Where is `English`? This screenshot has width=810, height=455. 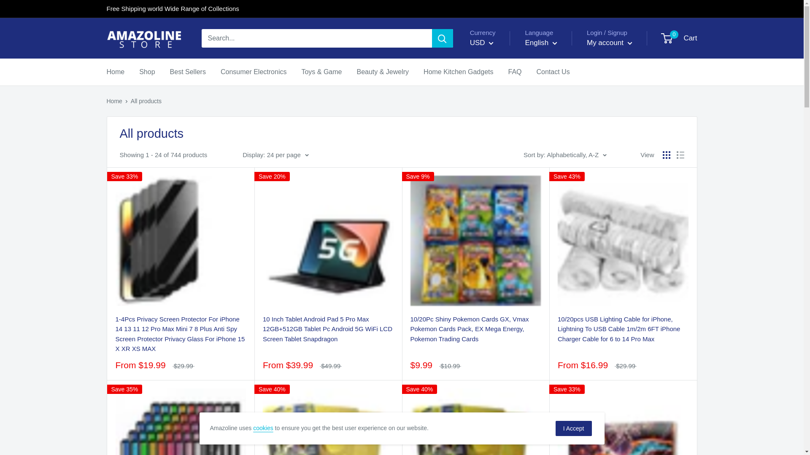 English is located at coordinates (541, 43).